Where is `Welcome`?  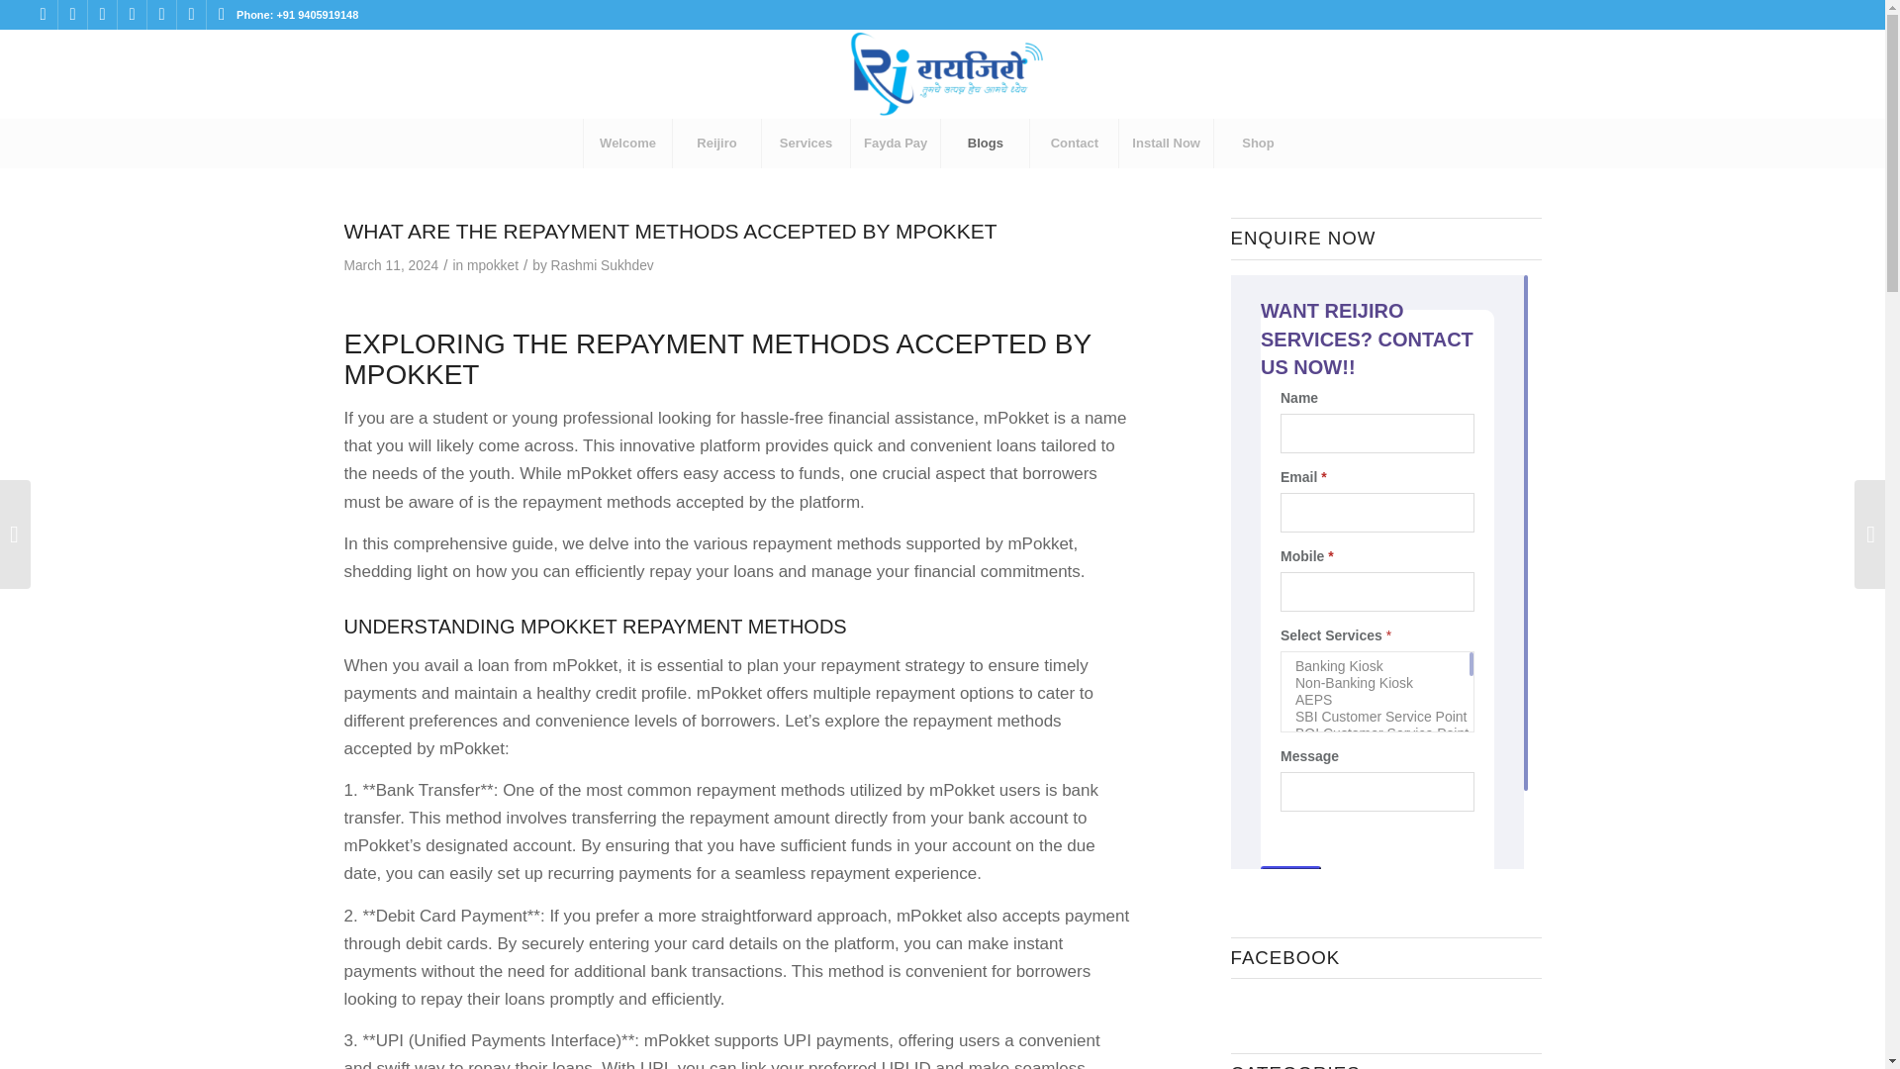 Welcome is located at coordinates (627, 143).